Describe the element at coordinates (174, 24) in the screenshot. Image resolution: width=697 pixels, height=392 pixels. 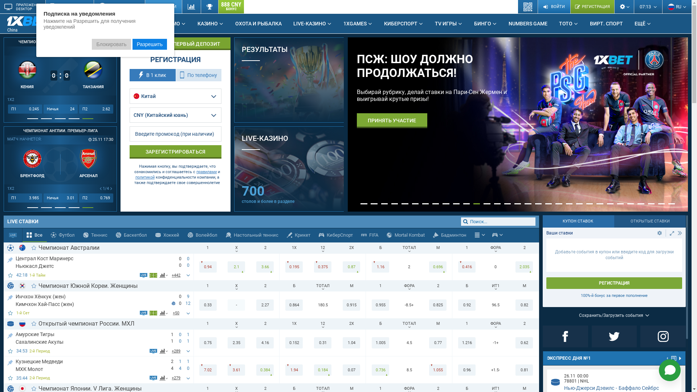
I see `PROMO` at that location.